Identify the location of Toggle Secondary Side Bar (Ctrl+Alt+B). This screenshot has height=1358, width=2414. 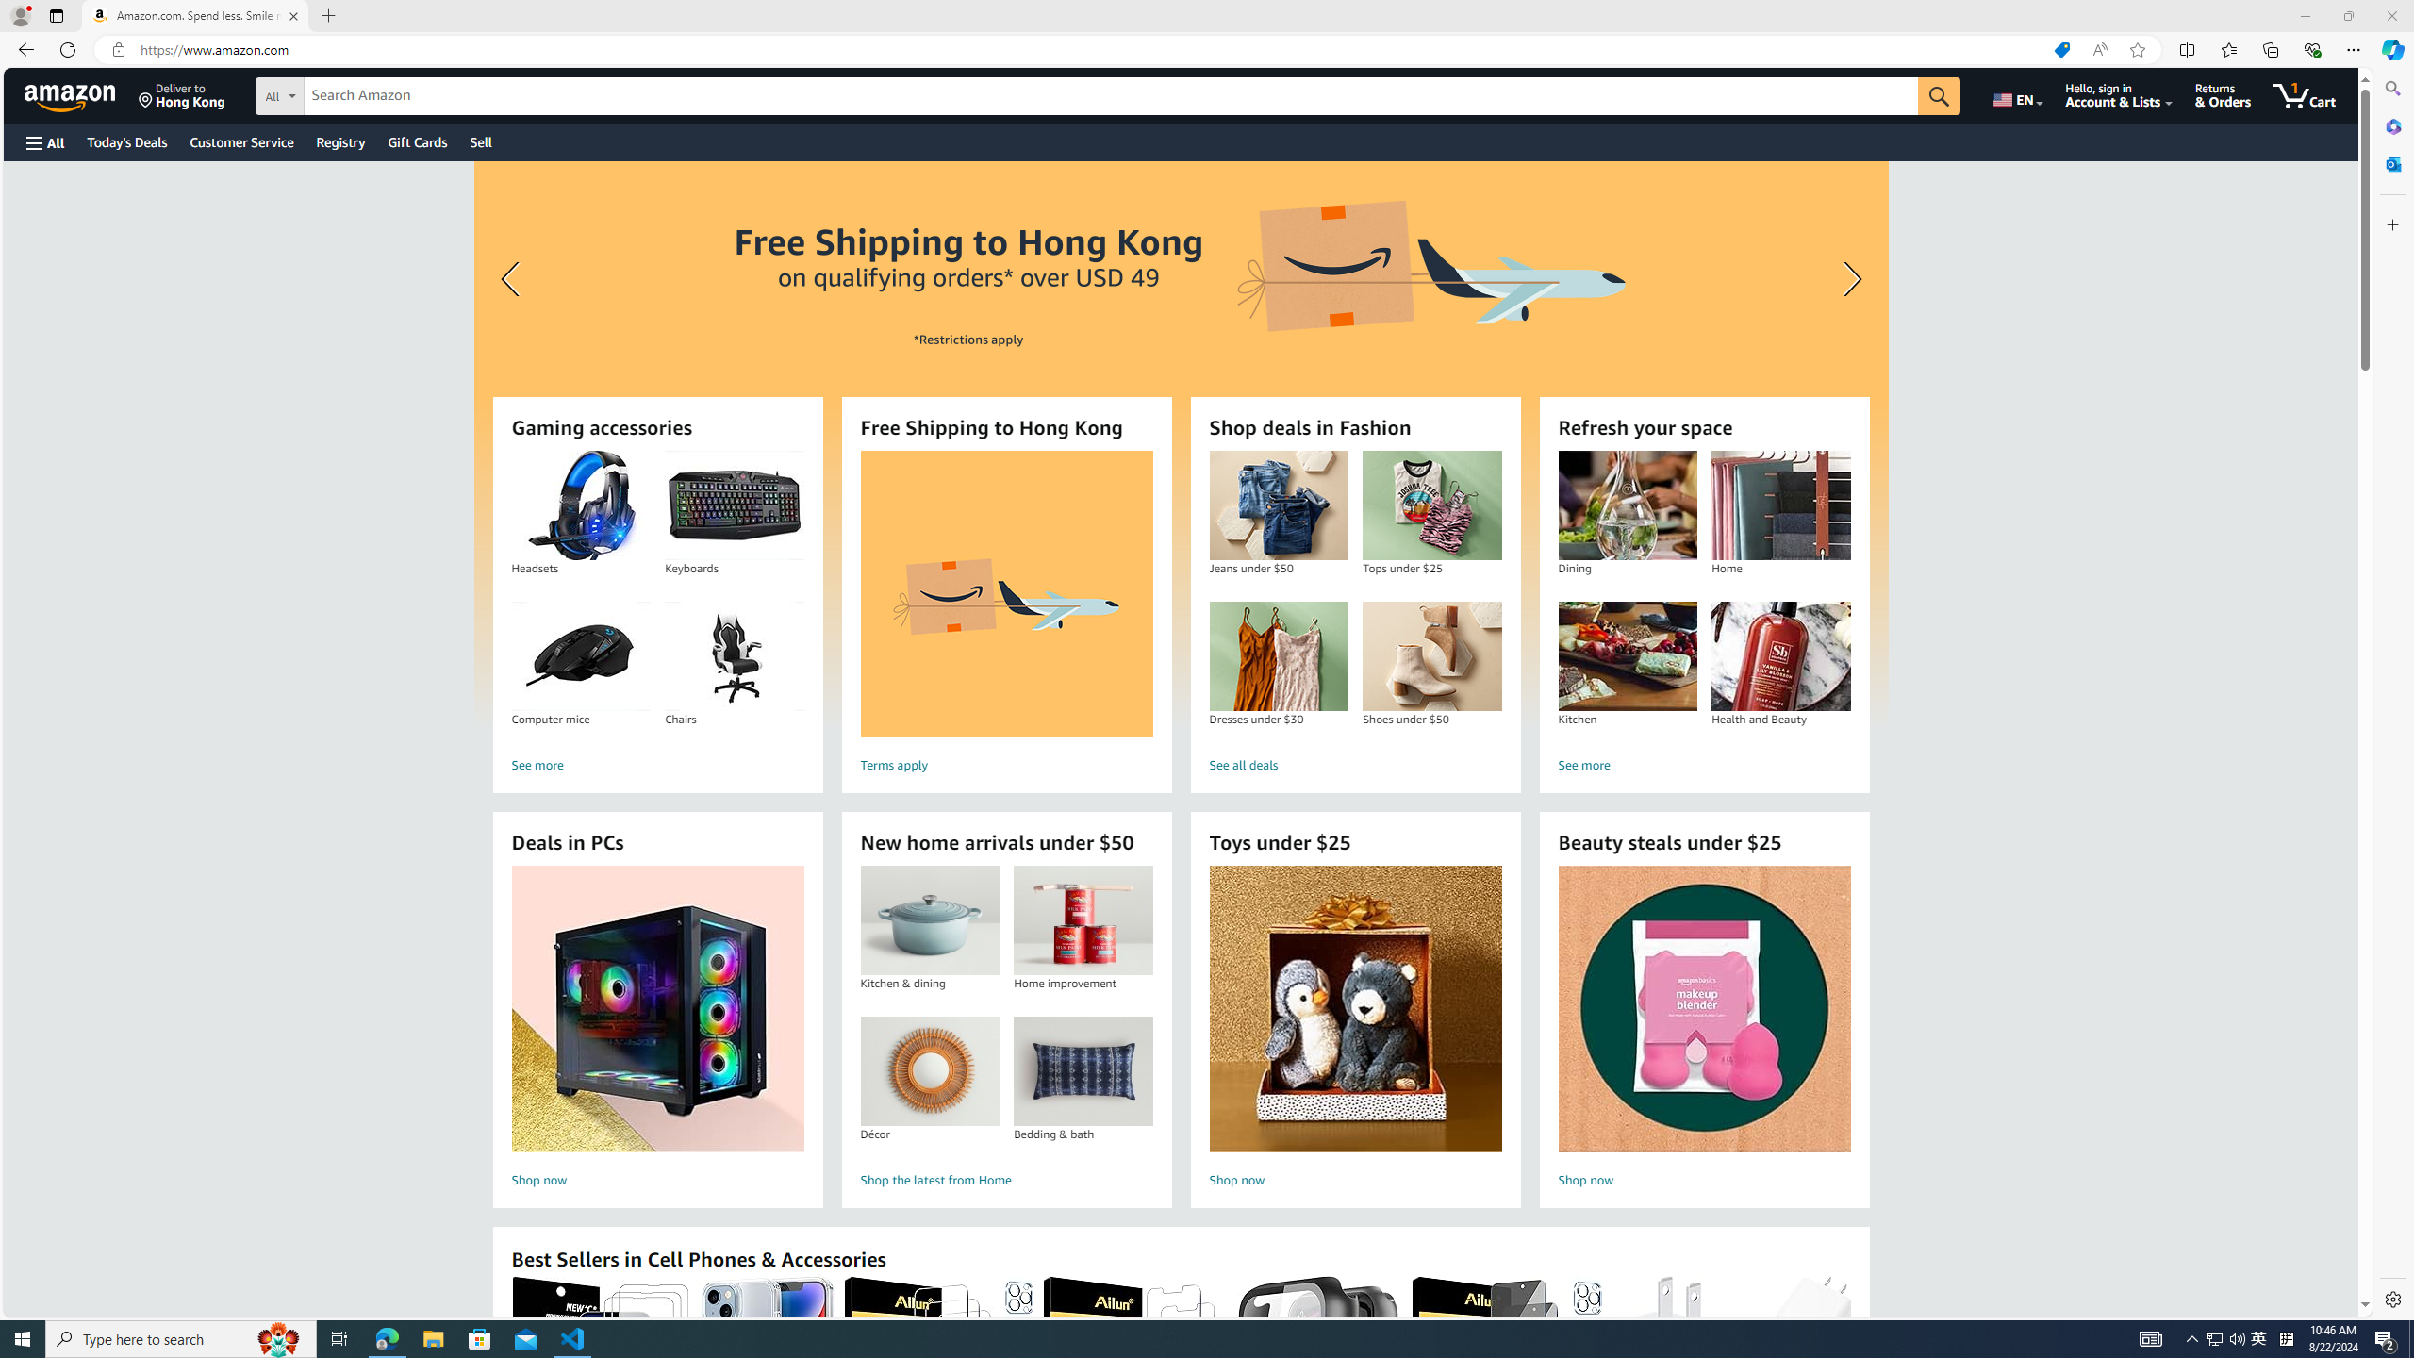
(2247, 15).